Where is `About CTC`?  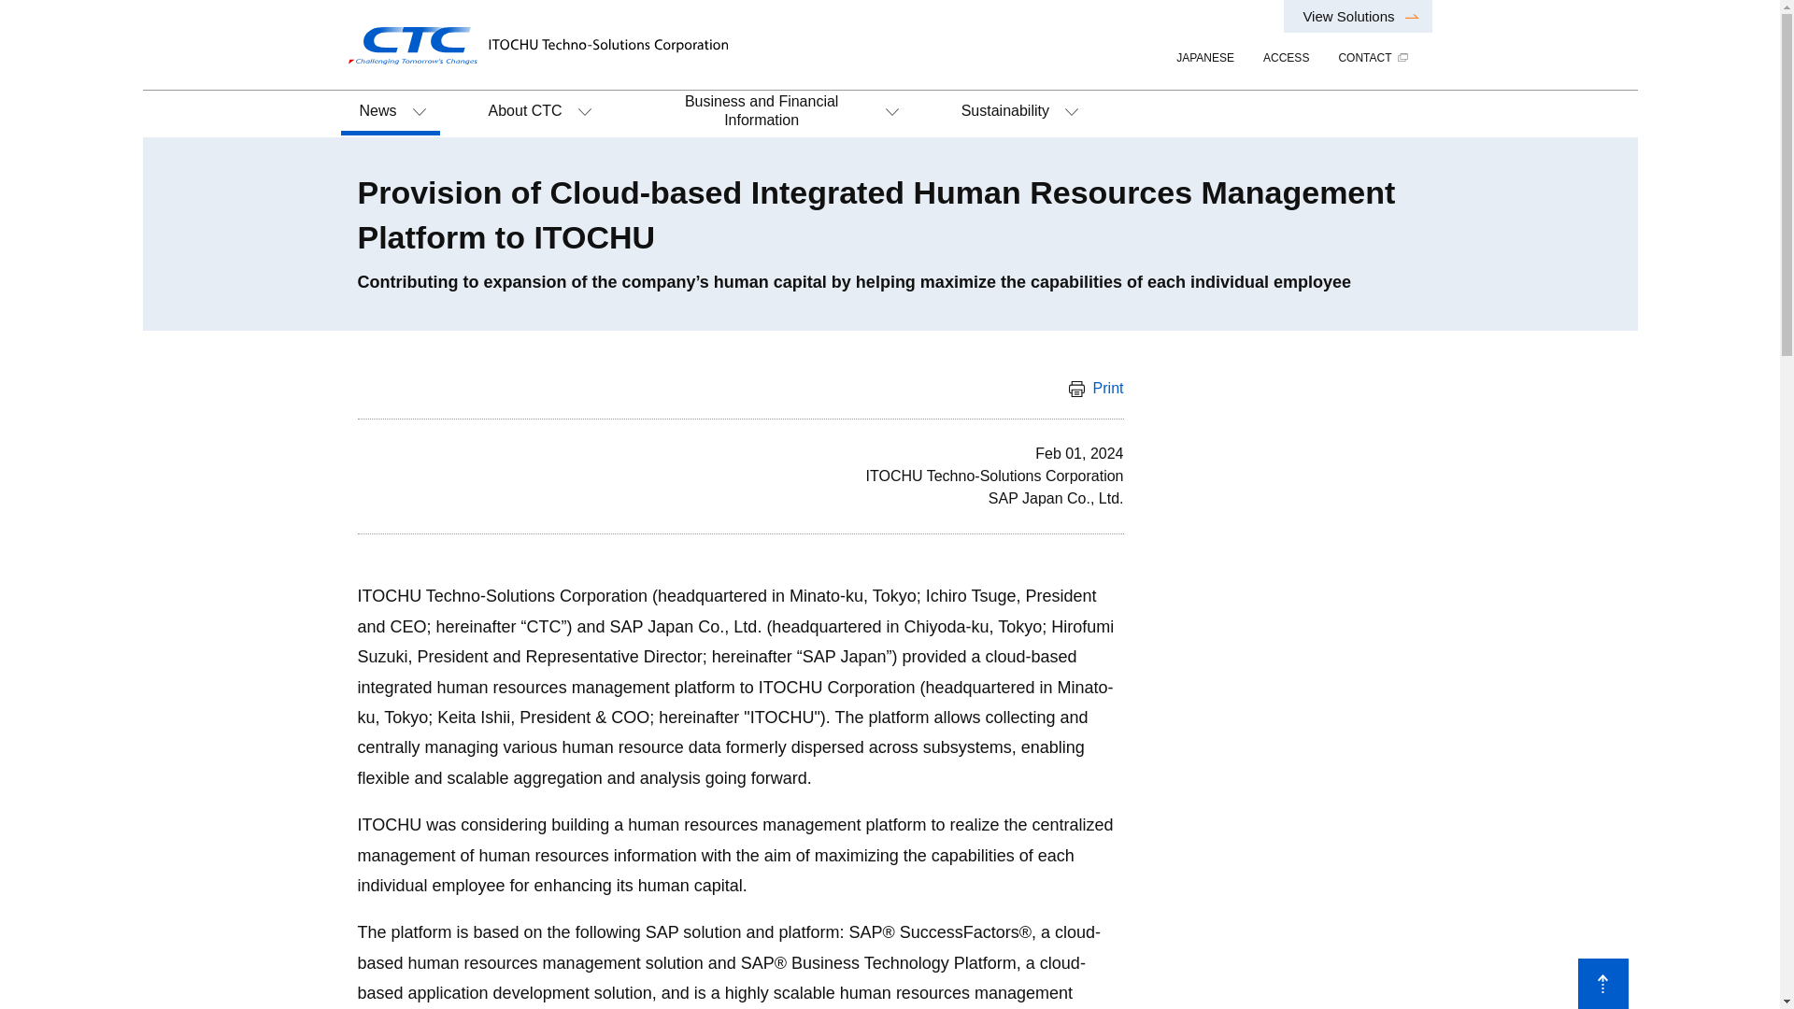
About CTC is located at coordinates (538, 114).